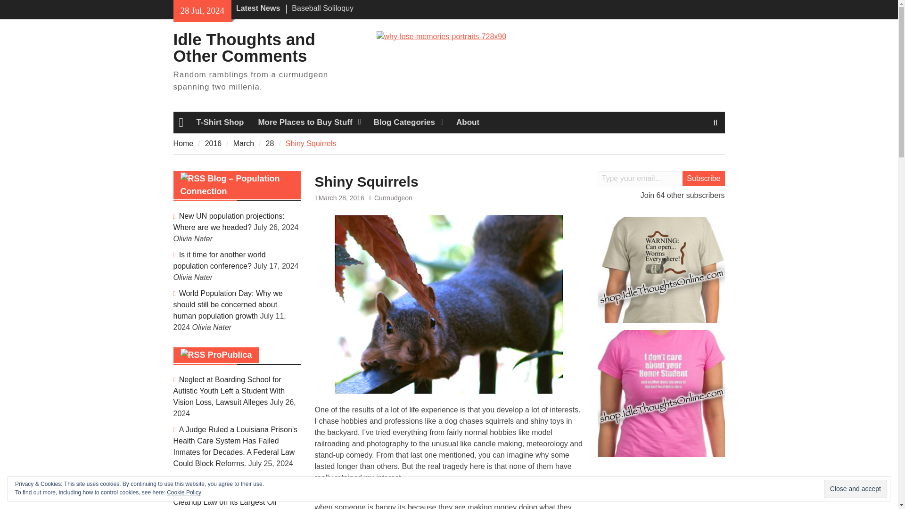 The width and height of the screenshot is (905, 509). What do you see at coordinates (270, 143) in the screenshot?
I see `28` at bounding box center [270, 143].